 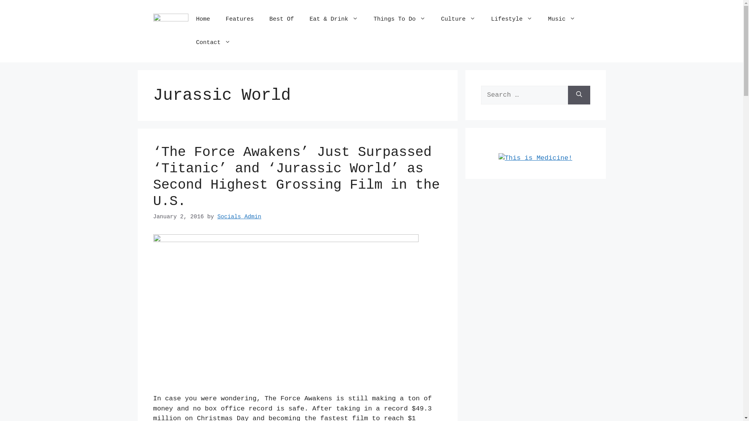 What do you see at coordinates (203, 19) in the screenshot?
I see `Home` at bounding box center [203, 19].